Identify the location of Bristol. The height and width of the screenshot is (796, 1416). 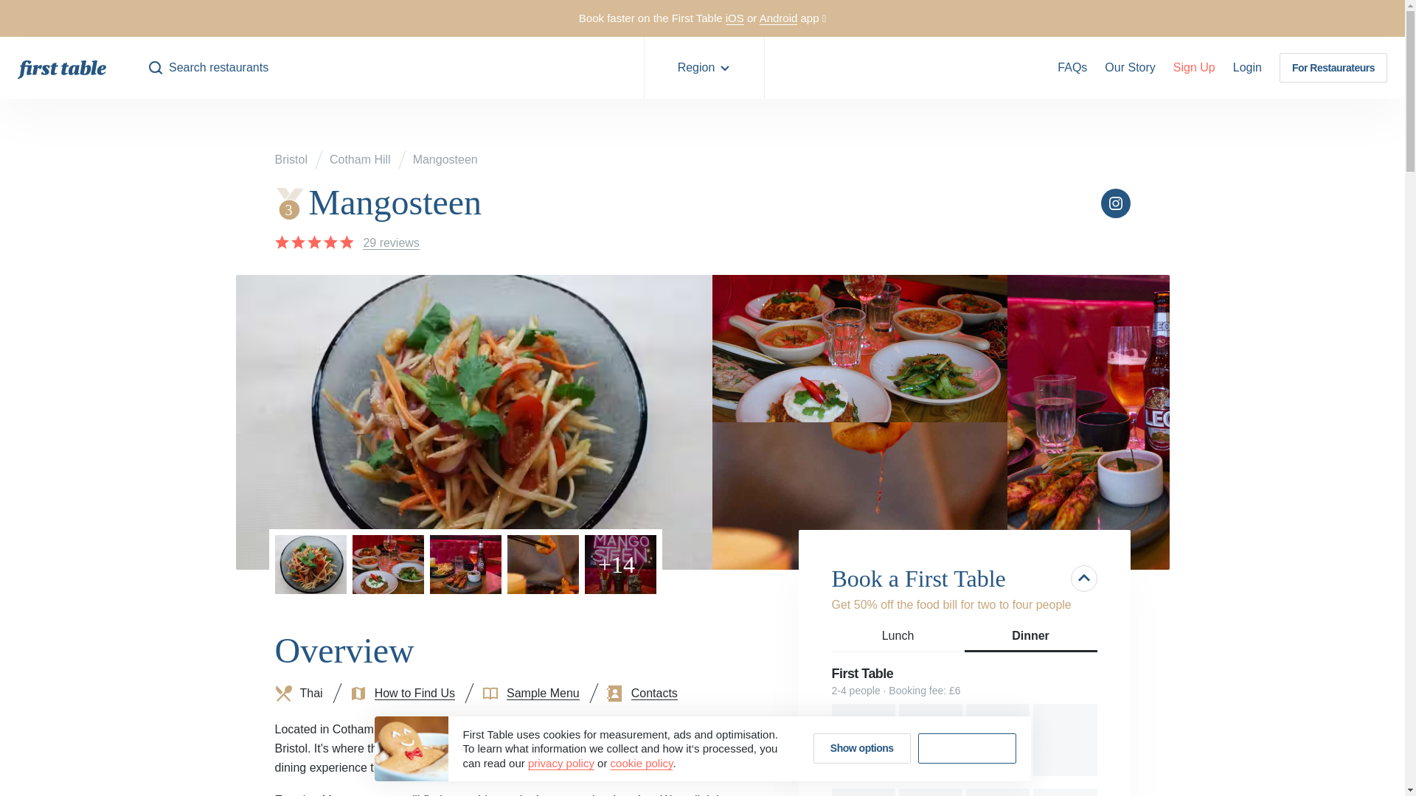
(1333, 68).